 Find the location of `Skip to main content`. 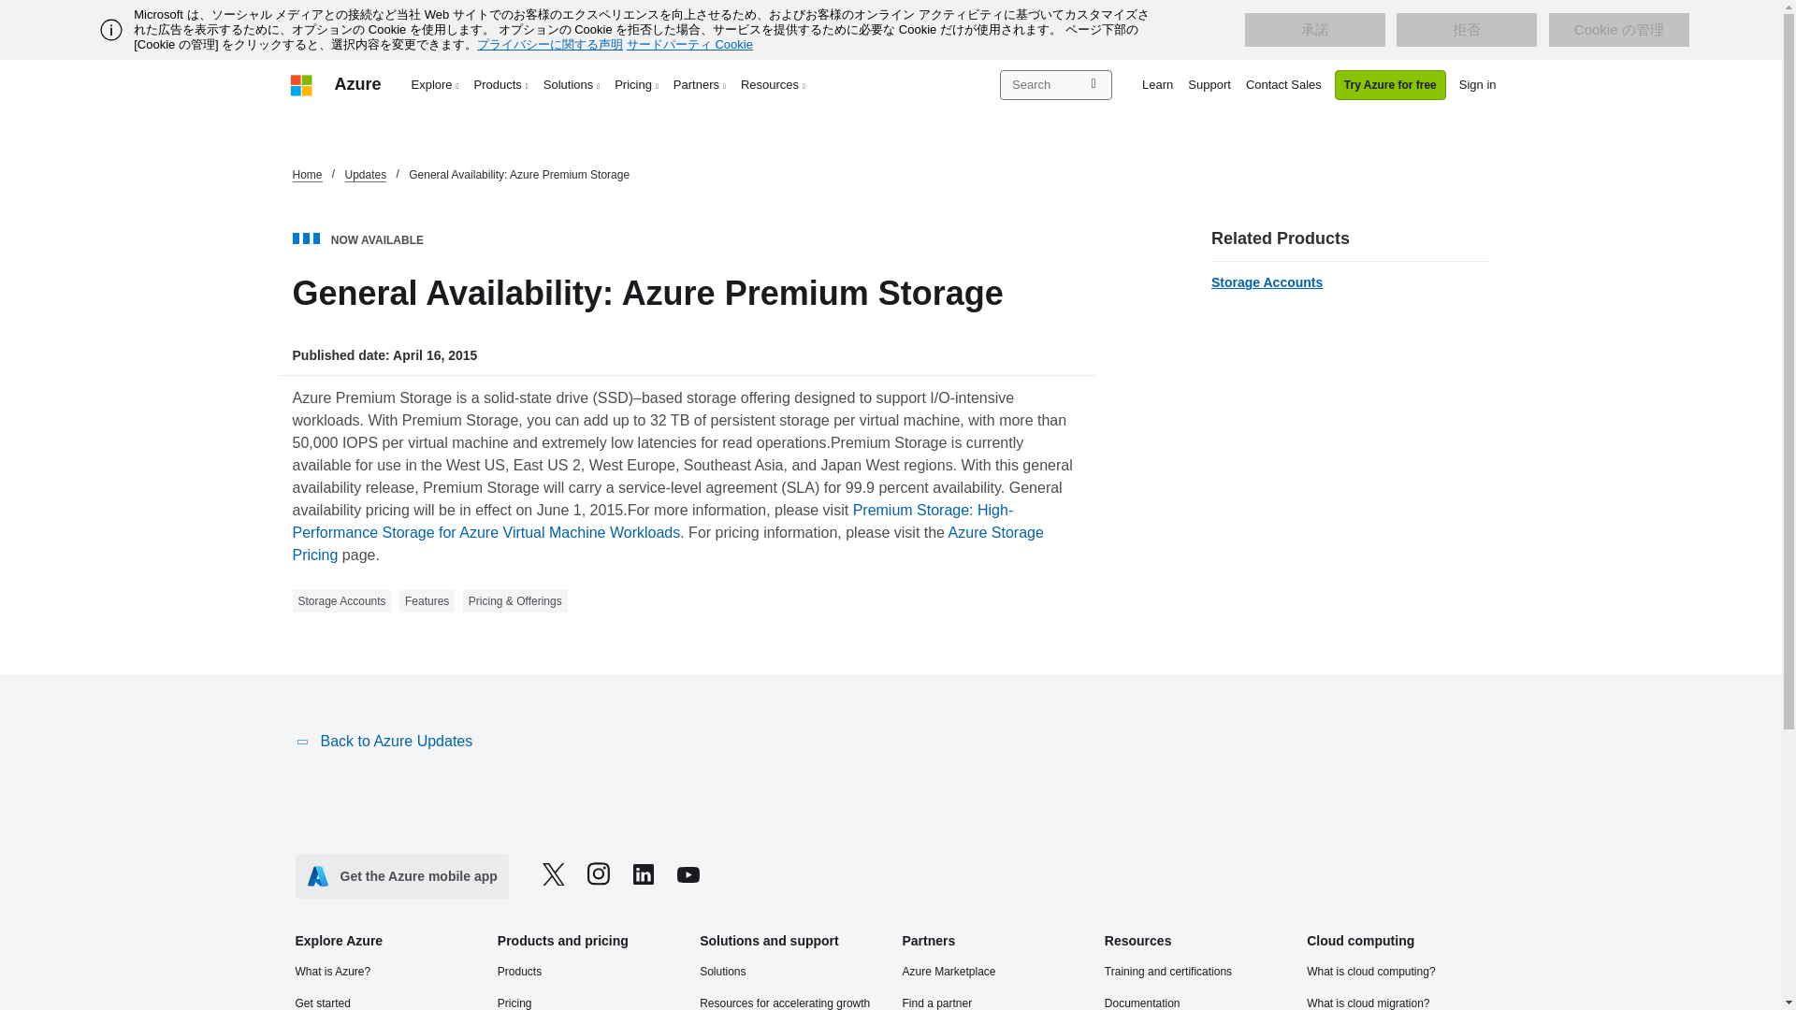

Skip to main content is located at coordinates (9, 9).